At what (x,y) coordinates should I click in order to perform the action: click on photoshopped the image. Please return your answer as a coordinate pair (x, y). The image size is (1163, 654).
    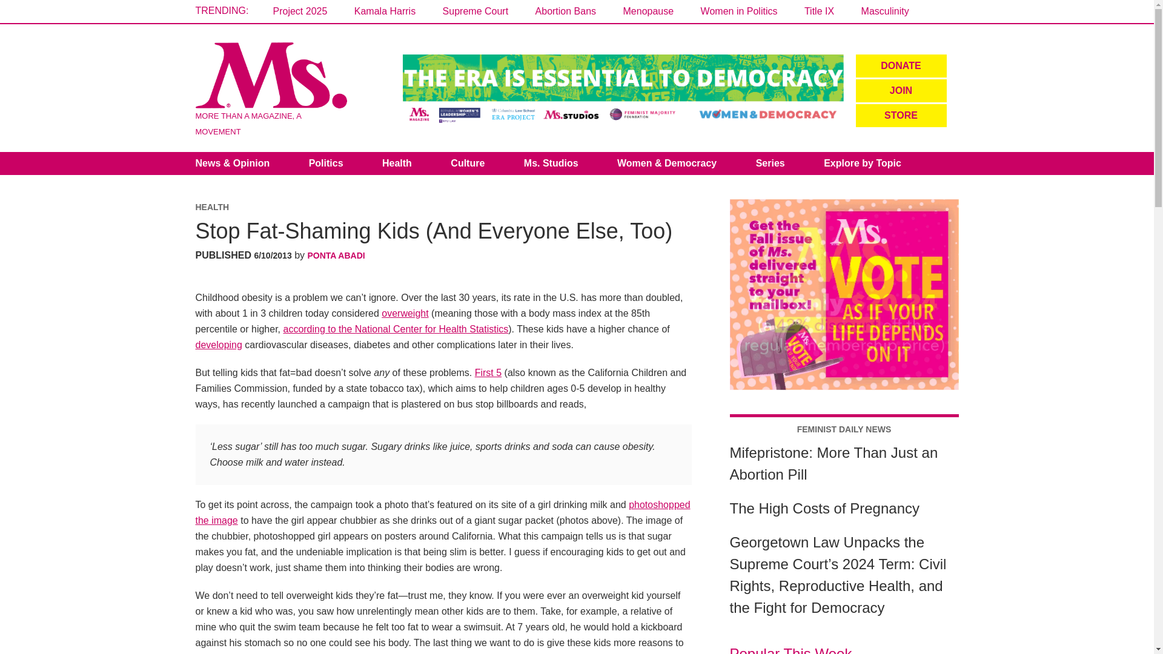
    Looking at the image, I should click on (442, 512).